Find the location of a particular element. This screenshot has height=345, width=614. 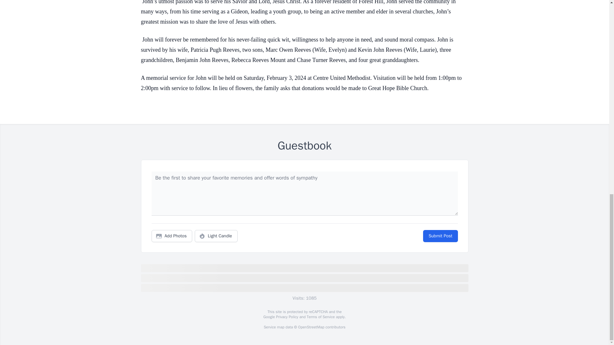

Light Candle is located at coordinates (216, 236).